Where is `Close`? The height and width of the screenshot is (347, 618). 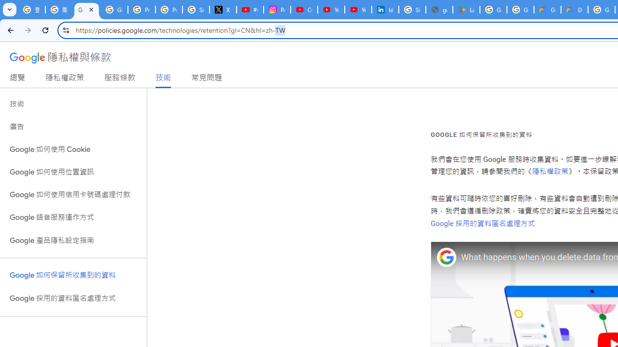 Close is located at coordinates (91, 9).